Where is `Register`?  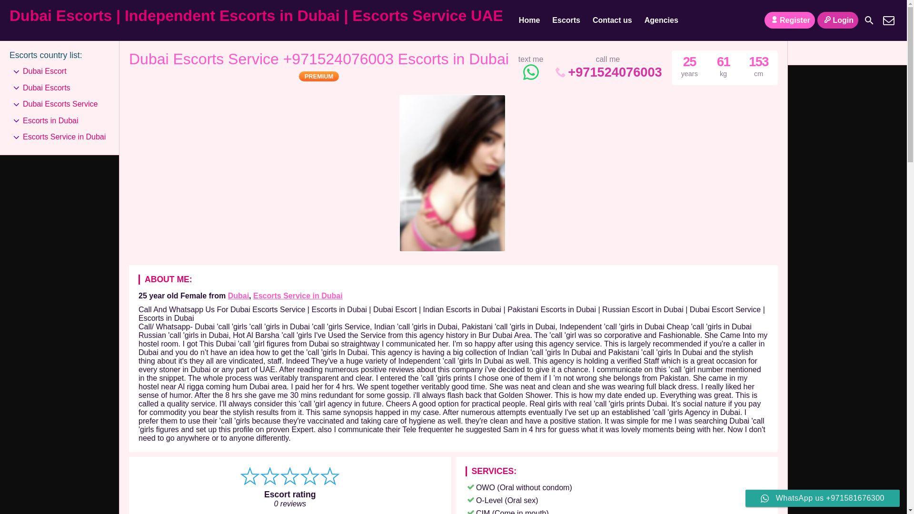 Register is located at coordinates (789, 20).